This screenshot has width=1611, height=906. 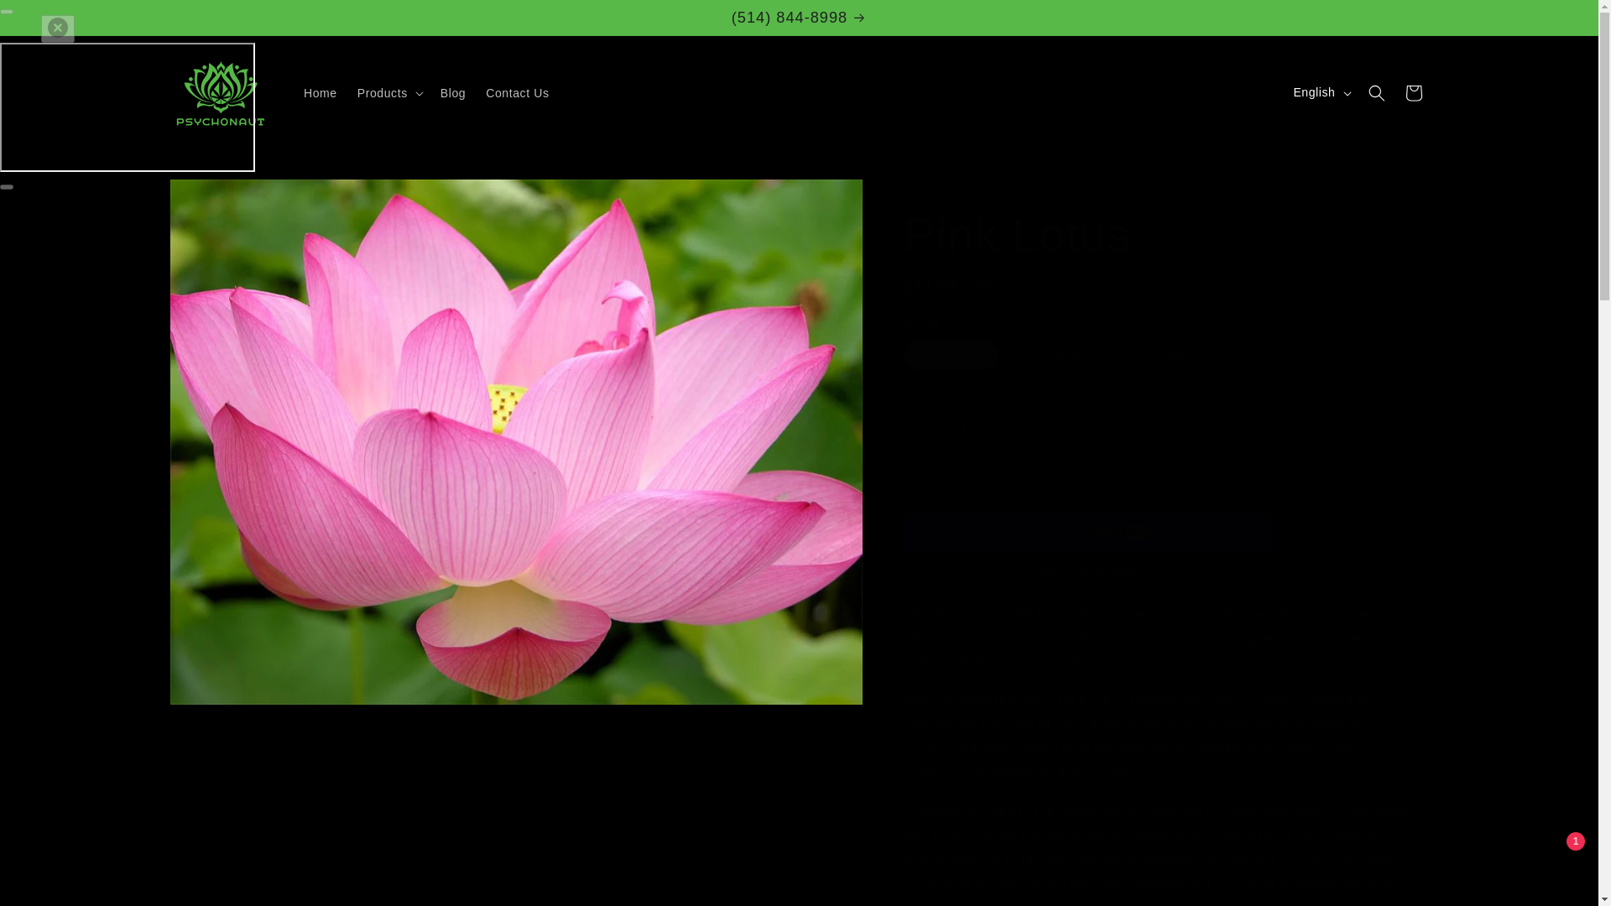 I want to click on Shopify online store chat, so click(x=1554, y=865).